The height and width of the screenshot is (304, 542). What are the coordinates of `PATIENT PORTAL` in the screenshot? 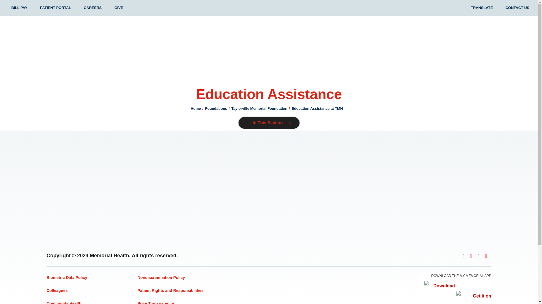 It's located at (55, 8).